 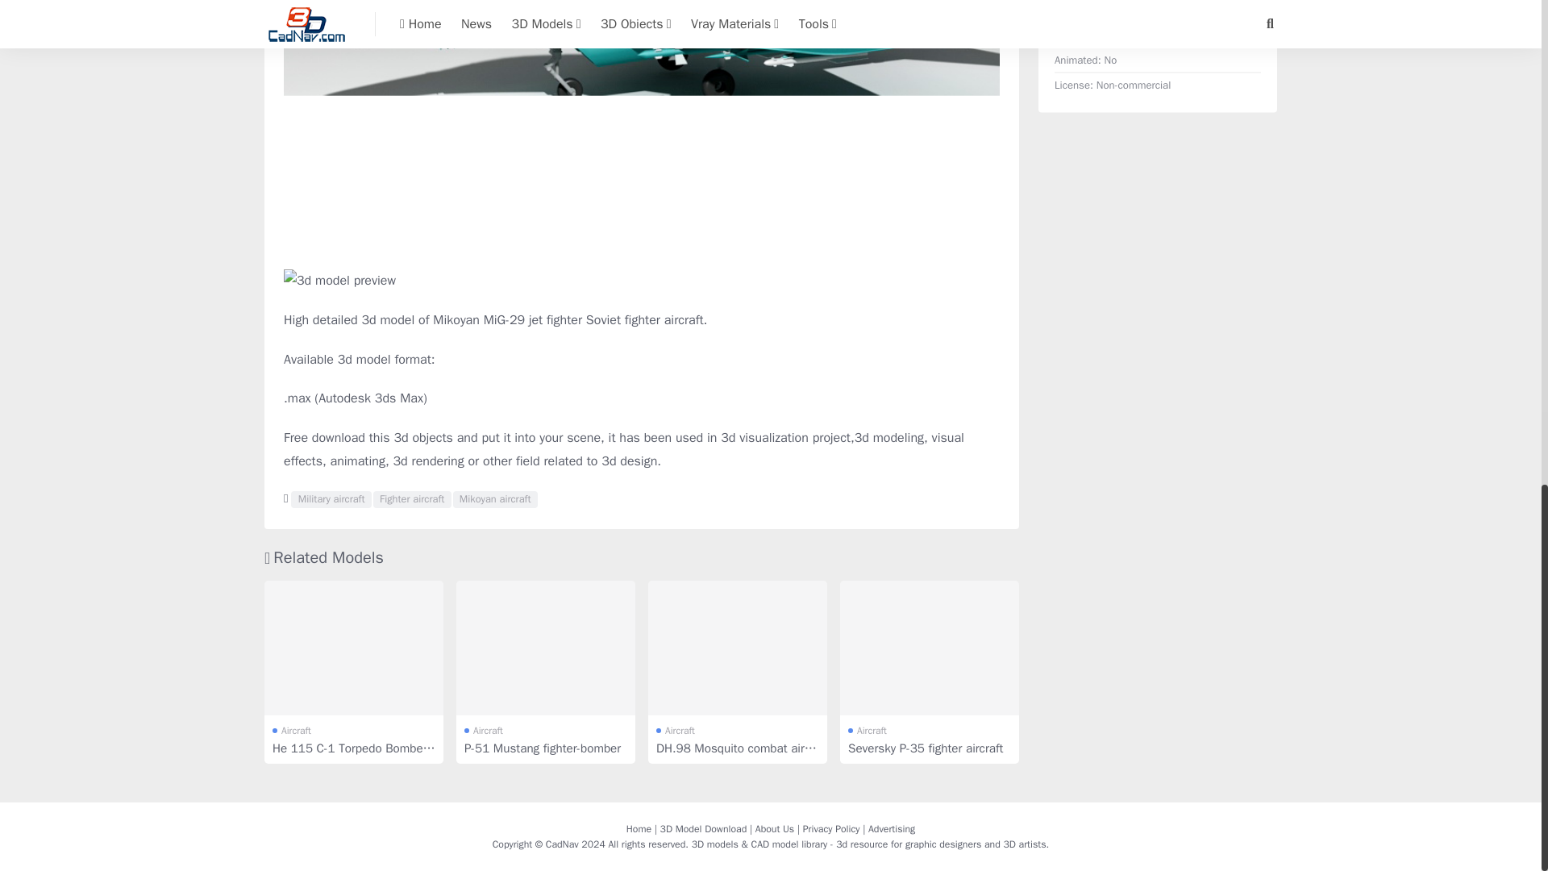 What do you see at coordinates (412, 500) in the screenshot?
I see `Fighter aircraft 3d model` at bounding box center [412, 500].